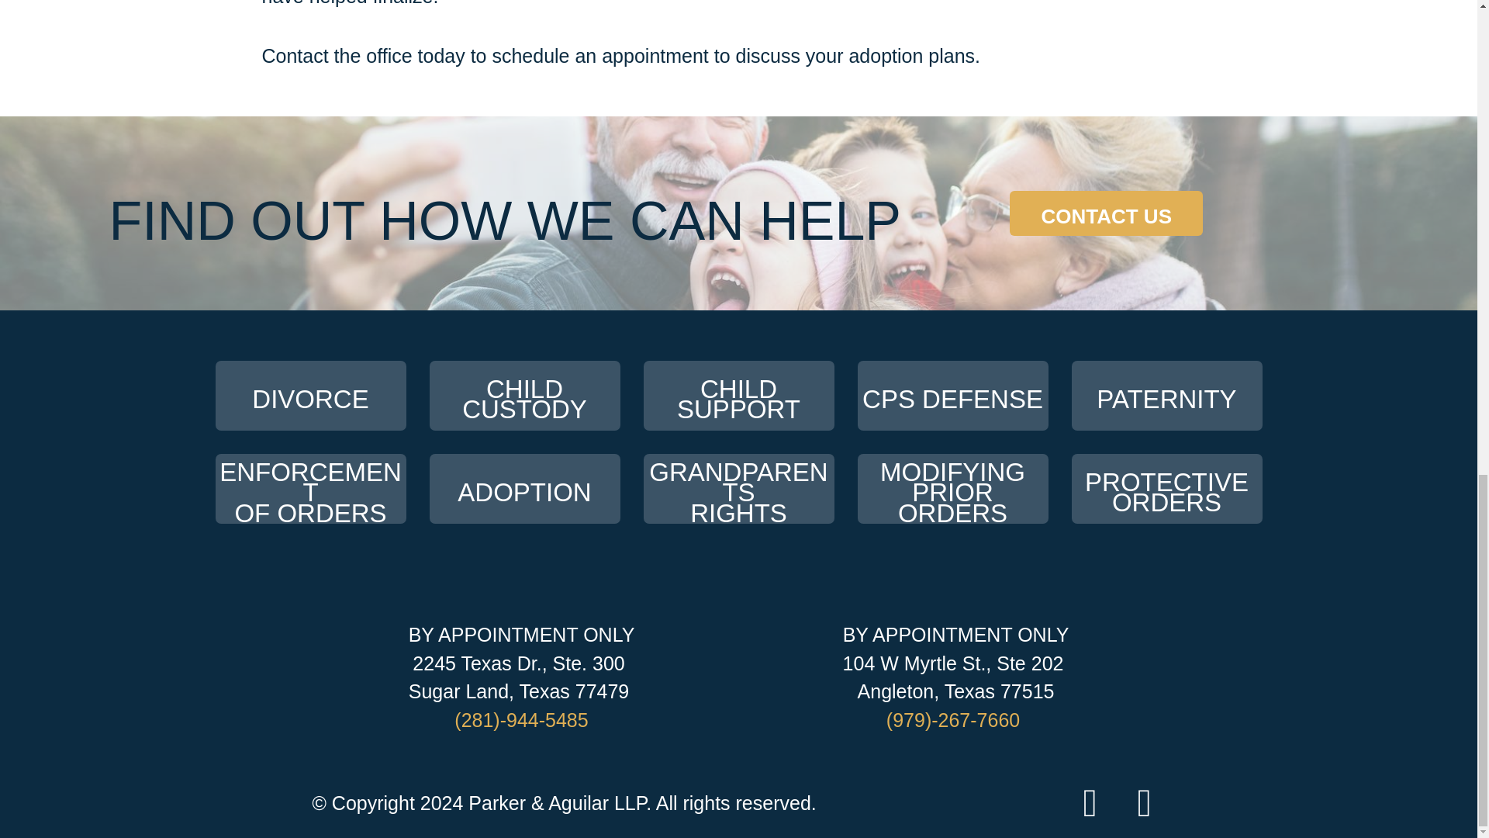 This screenshot has height=838, width=1489. What do you see at coordinates (952, 489) in the screenshot?
I see `CPS DEFENSE` at bounding box center [952, 489].